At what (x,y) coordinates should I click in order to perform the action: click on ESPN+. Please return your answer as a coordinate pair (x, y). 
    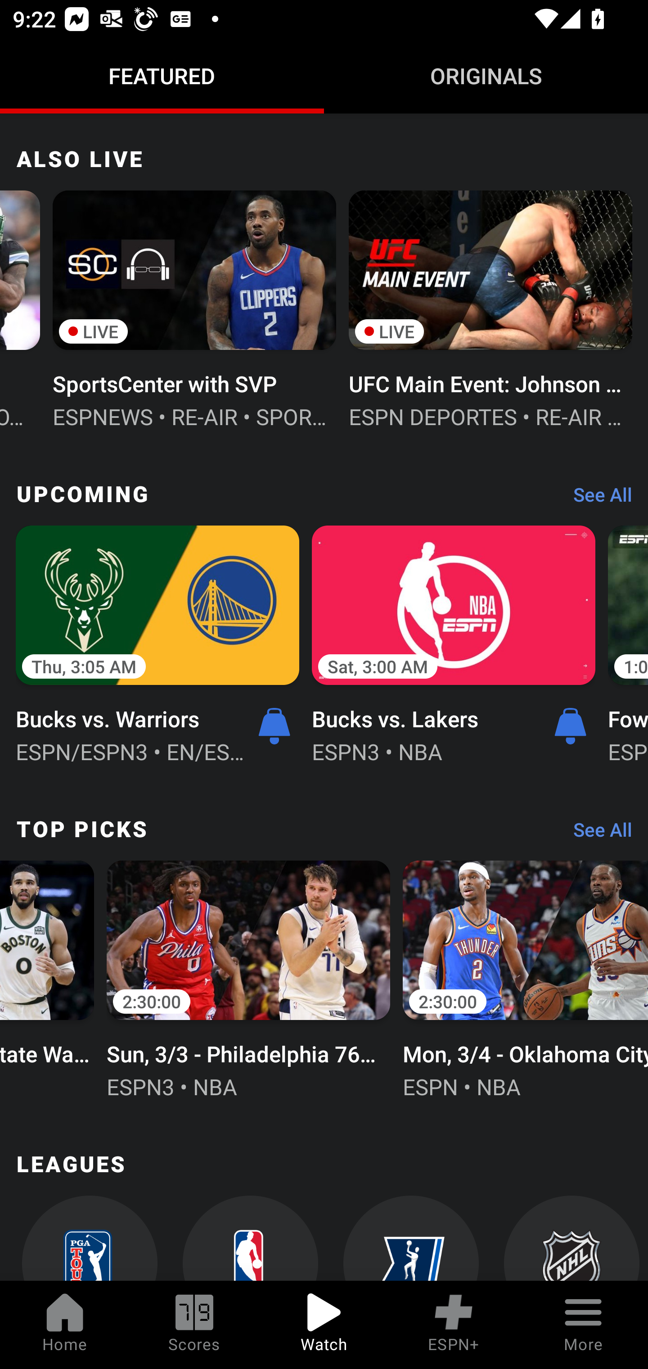
    Looking at the image, I should click on (454, 1325).